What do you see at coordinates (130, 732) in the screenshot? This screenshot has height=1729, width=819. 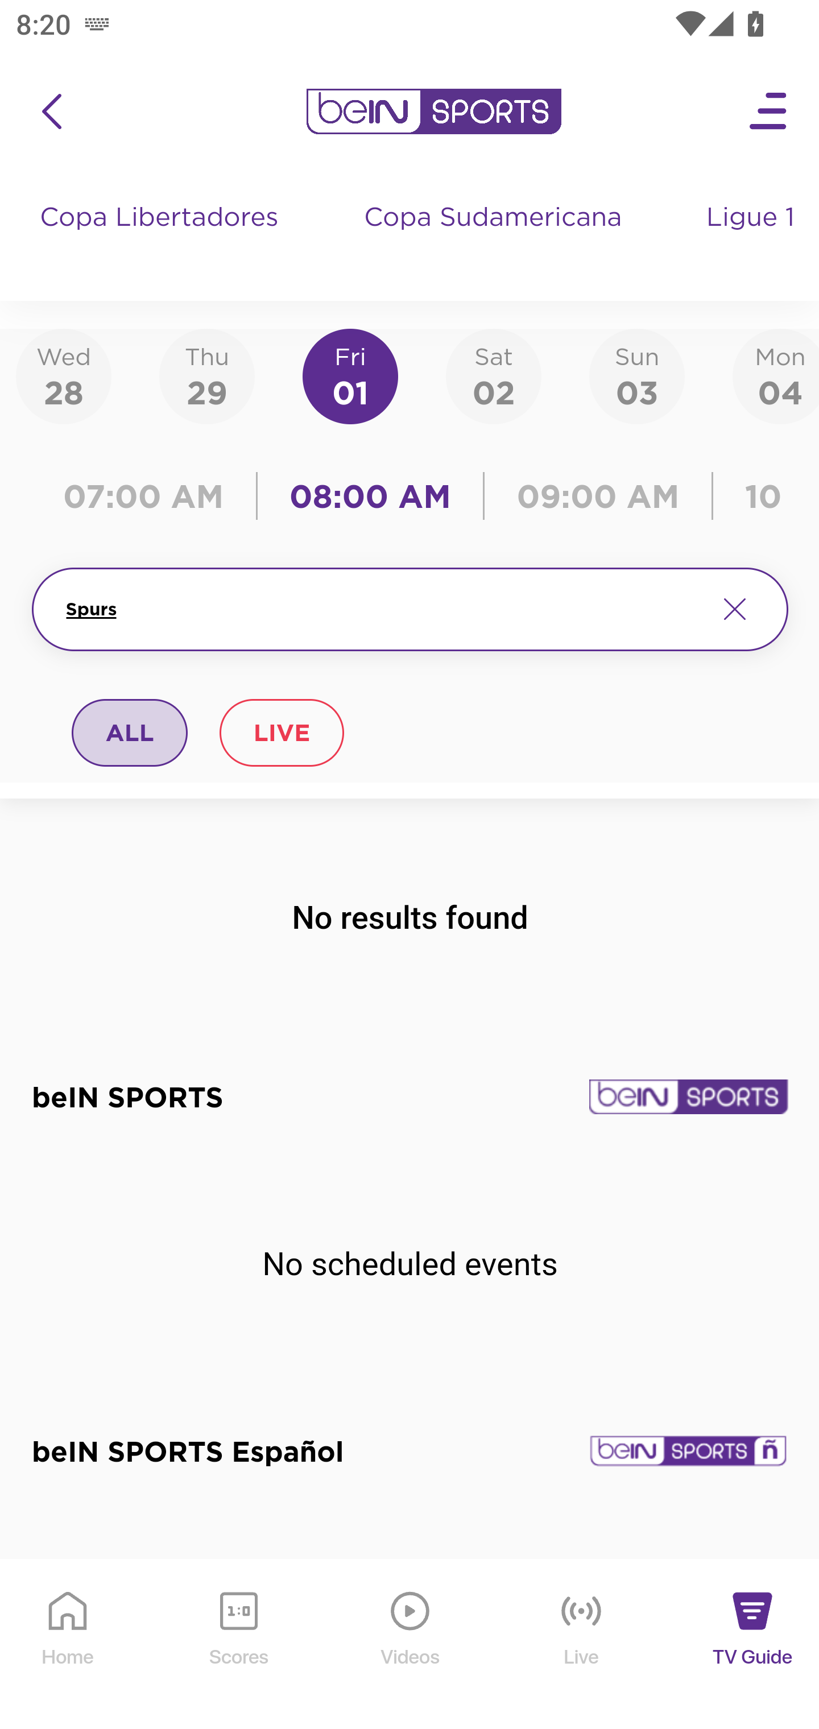 I see `ALL` at bounding box center [130, 732].